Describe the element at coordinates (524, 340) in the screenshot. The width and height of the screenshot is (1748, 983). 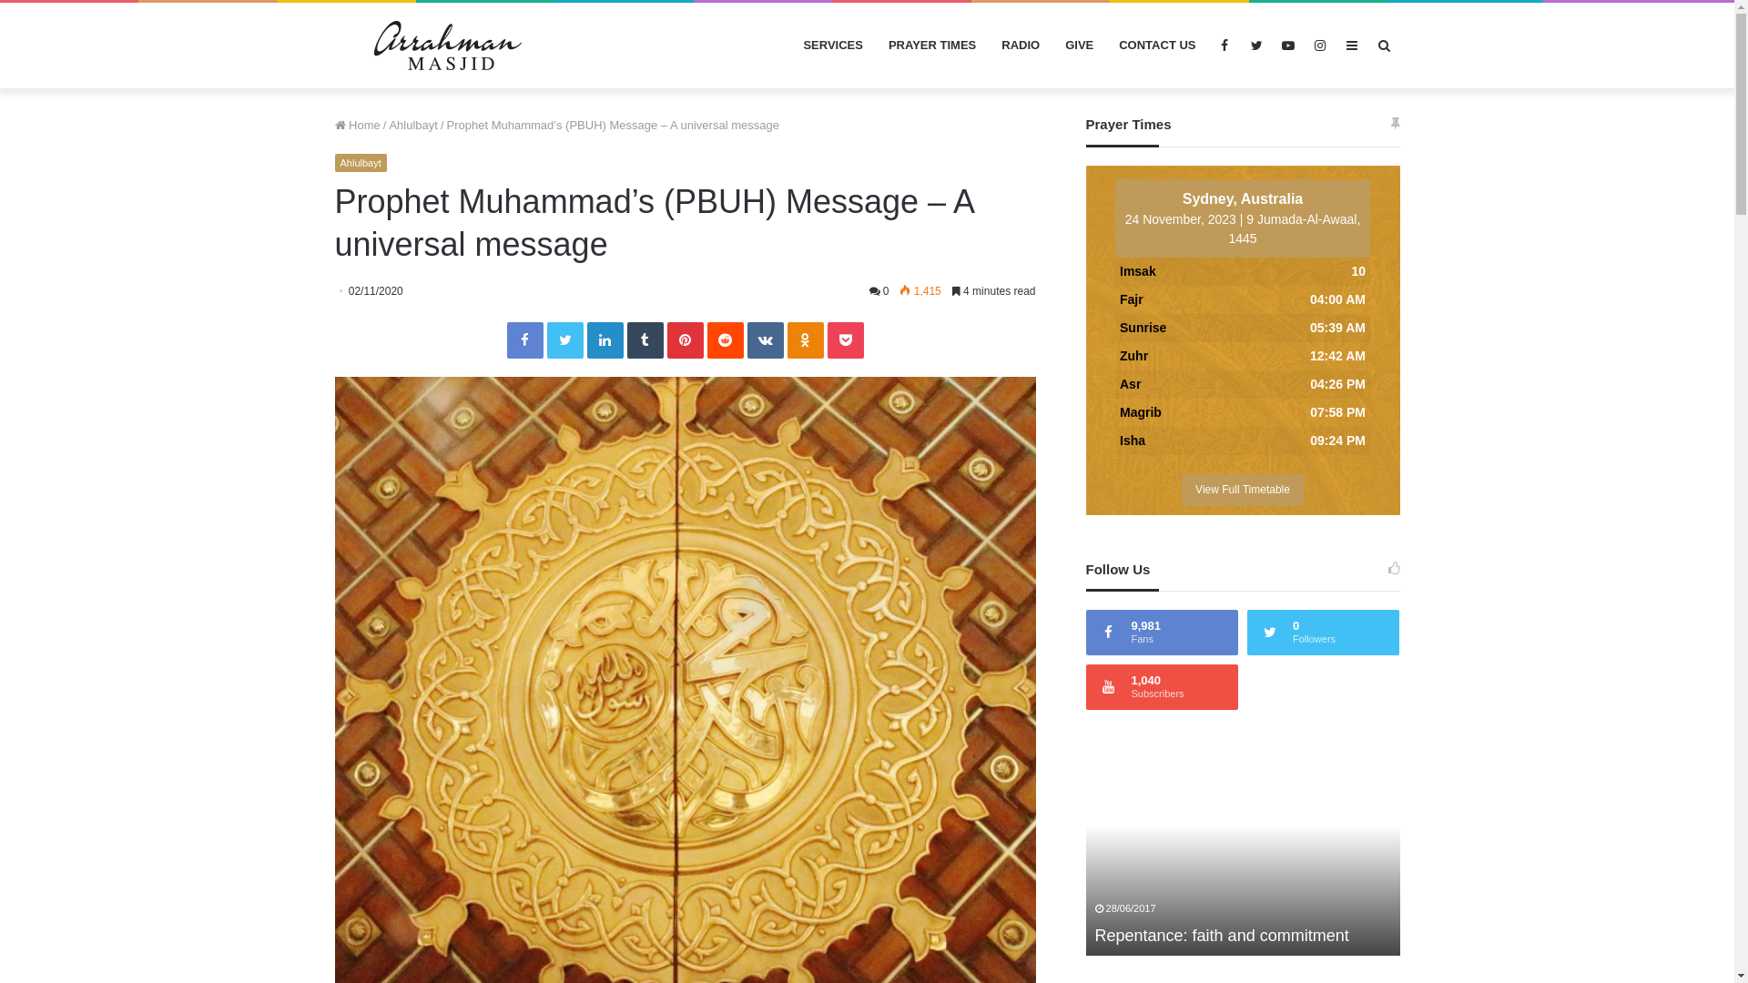
I see `Facebook` at that location.